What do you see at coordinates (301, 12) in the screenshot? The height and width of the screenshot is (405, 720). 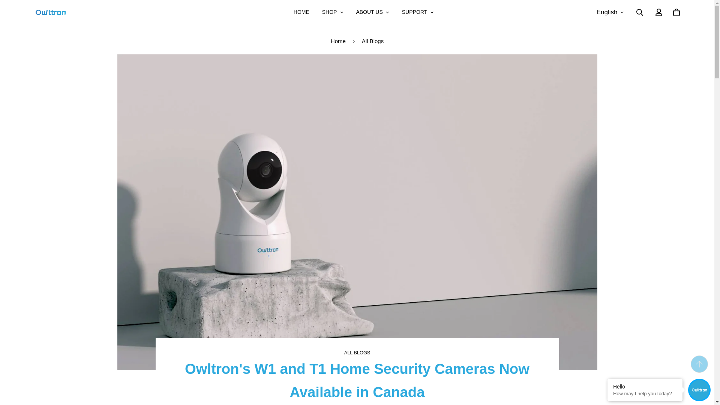 I see `ABOUT US` at bounding box center [301, 12].